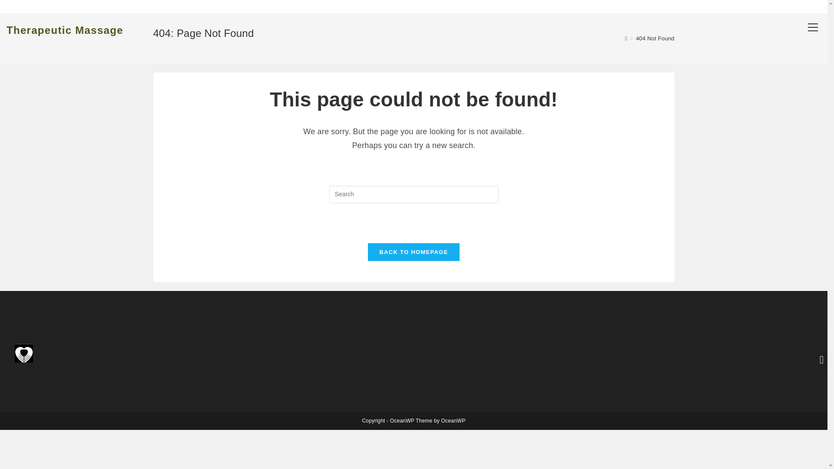  What do you see at coordinates (655, 38) in the screenshot?
I see `404 Not Found` at bounding box center [655, 38].